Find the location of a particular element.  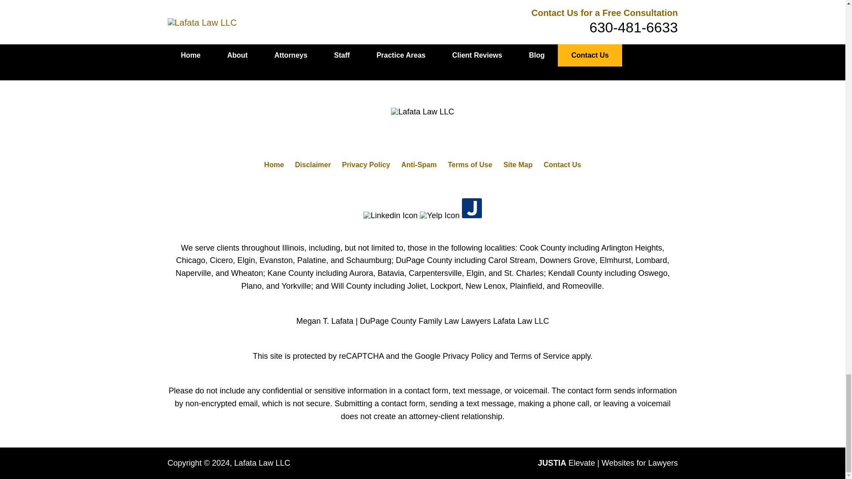

Contact Us Now is located at coordinates (556, 24).